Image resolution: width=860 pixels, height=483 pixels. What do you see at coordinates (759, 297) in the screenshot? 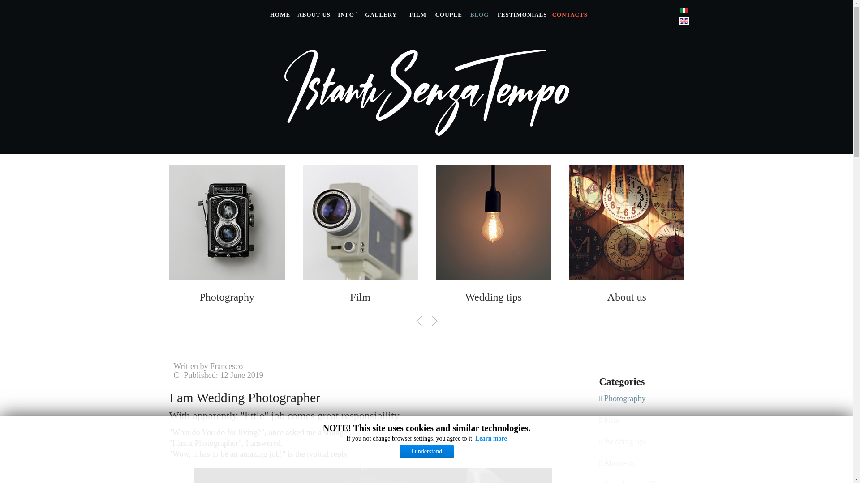
I see `A Wedding in 20 Pictures` at bounding box center [759, 297].